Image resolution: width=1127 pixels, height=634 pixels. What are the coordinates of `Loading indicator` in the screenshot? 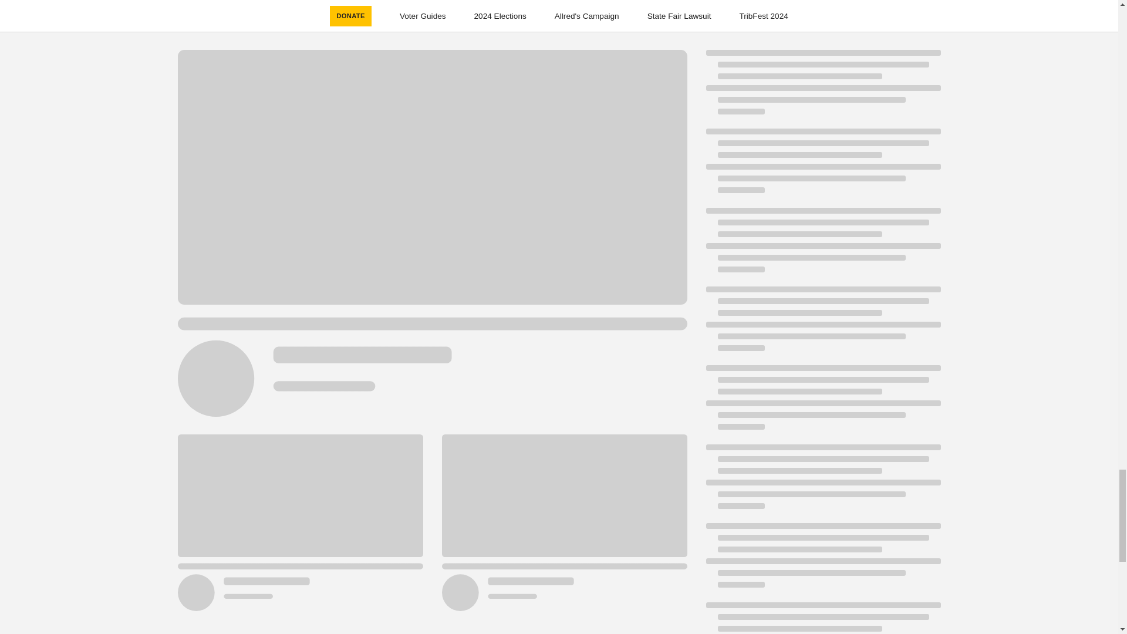 It's located at (822, 618).